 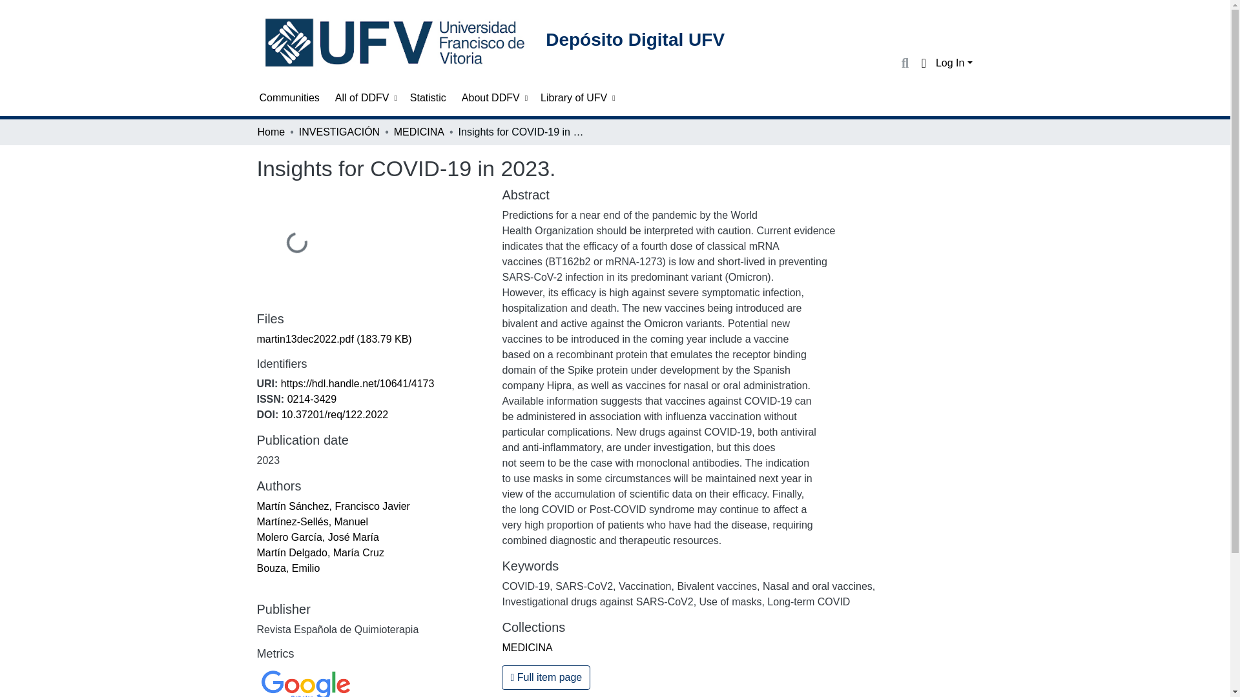 I want to click on Home, so click(x=271, y=132).